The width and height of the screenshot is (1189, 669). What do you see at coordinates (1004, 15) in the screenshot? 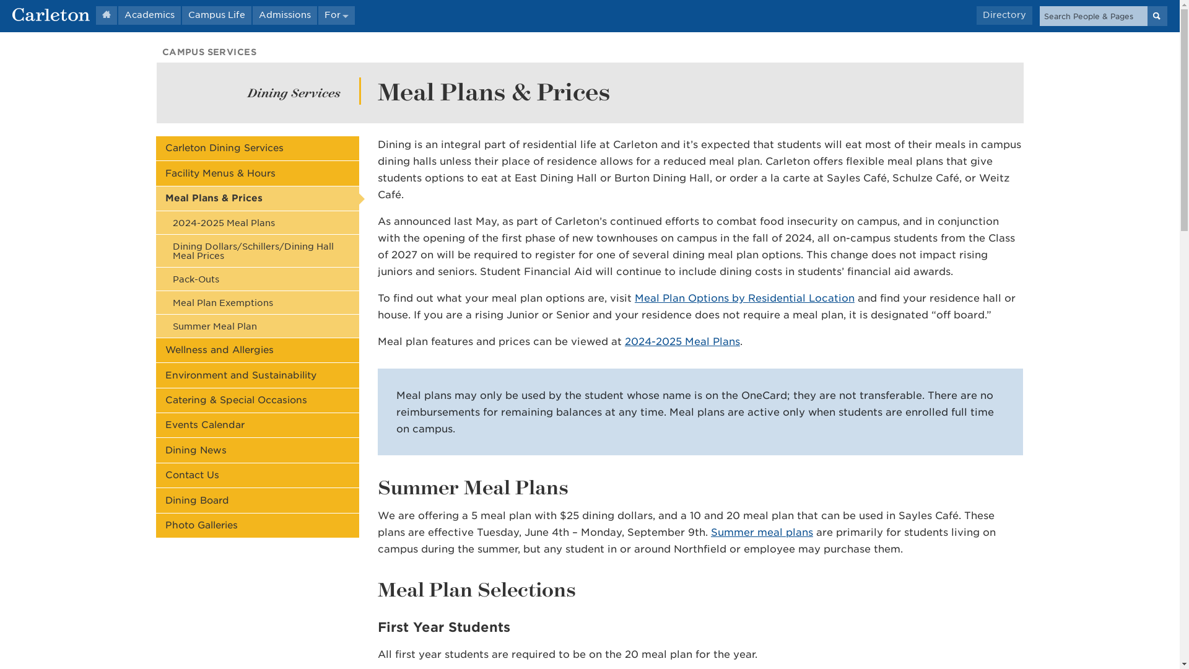
I see `Campus Directory` at bounding box center [1004, 15].